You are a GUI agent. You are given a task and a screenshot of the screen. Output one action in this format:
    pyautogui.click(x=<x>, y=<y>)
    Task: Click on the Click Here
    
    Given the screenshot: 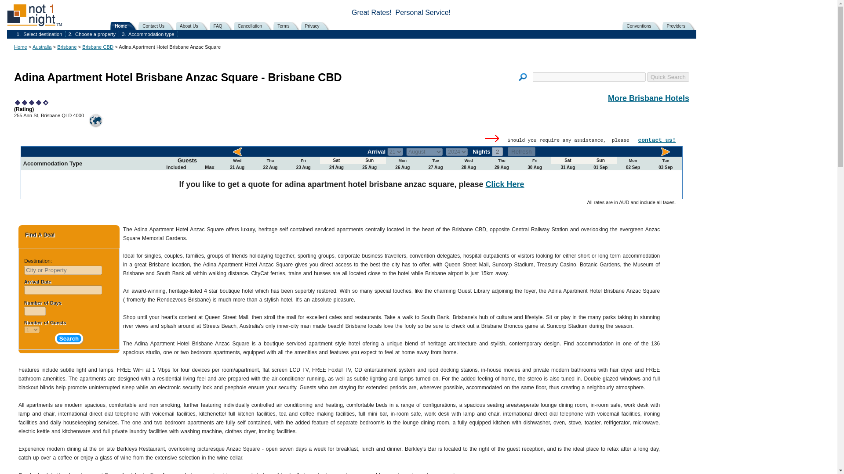 What is the action you would take?
    pyautogui.click(x=505, y=184)
    